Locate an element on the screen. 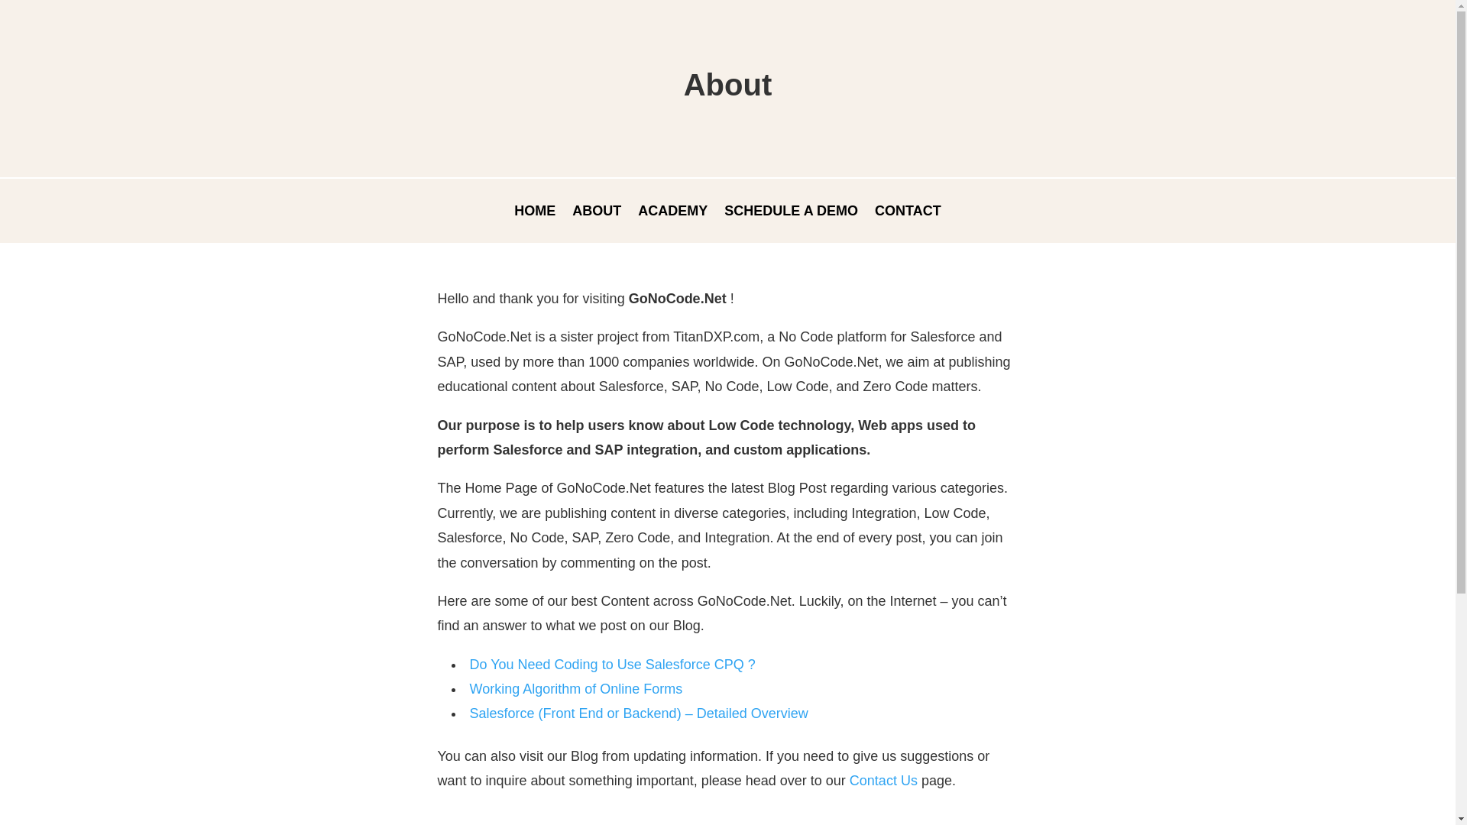 This screenshot has height=825, width=1467. ABOUT is located at coordinates (596, 213).